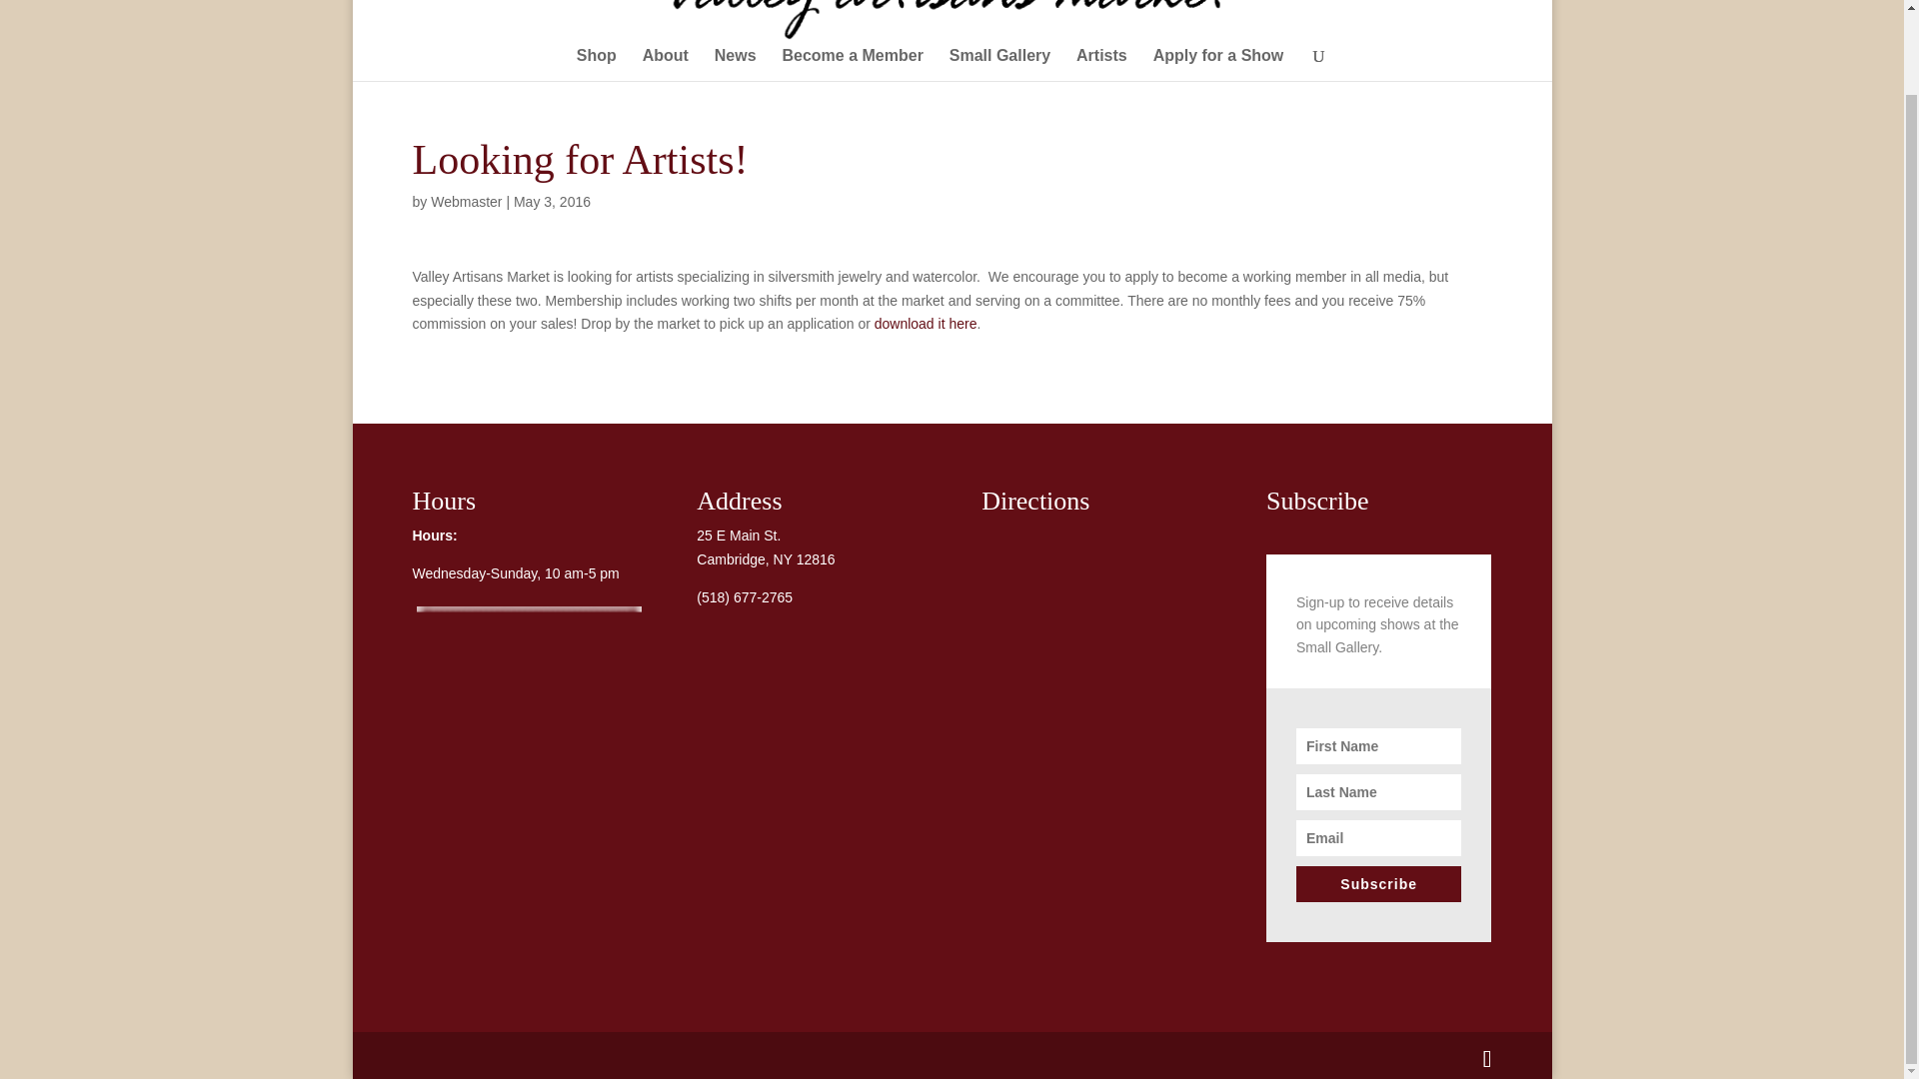  What do you see at coordinates (999, 64) in the screenshot?
I see `Small Gallery` at bounding box center [999, 64].